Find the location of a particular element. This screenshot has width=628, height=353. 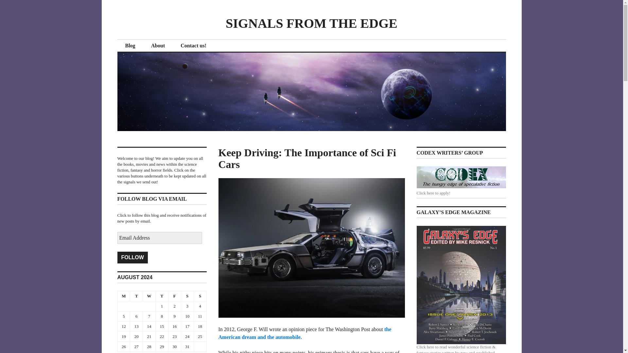

Monday is located at coordinates (124, 296).